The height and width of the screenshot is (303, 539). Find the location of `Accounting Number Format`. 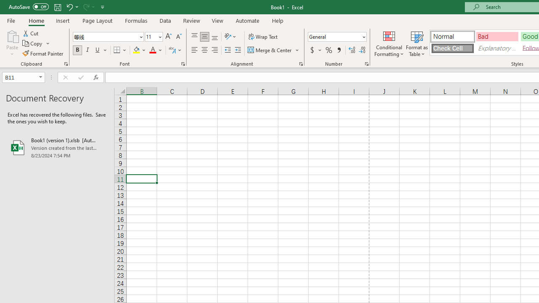

Accounting Number Format is located at coordinates (315, 50).